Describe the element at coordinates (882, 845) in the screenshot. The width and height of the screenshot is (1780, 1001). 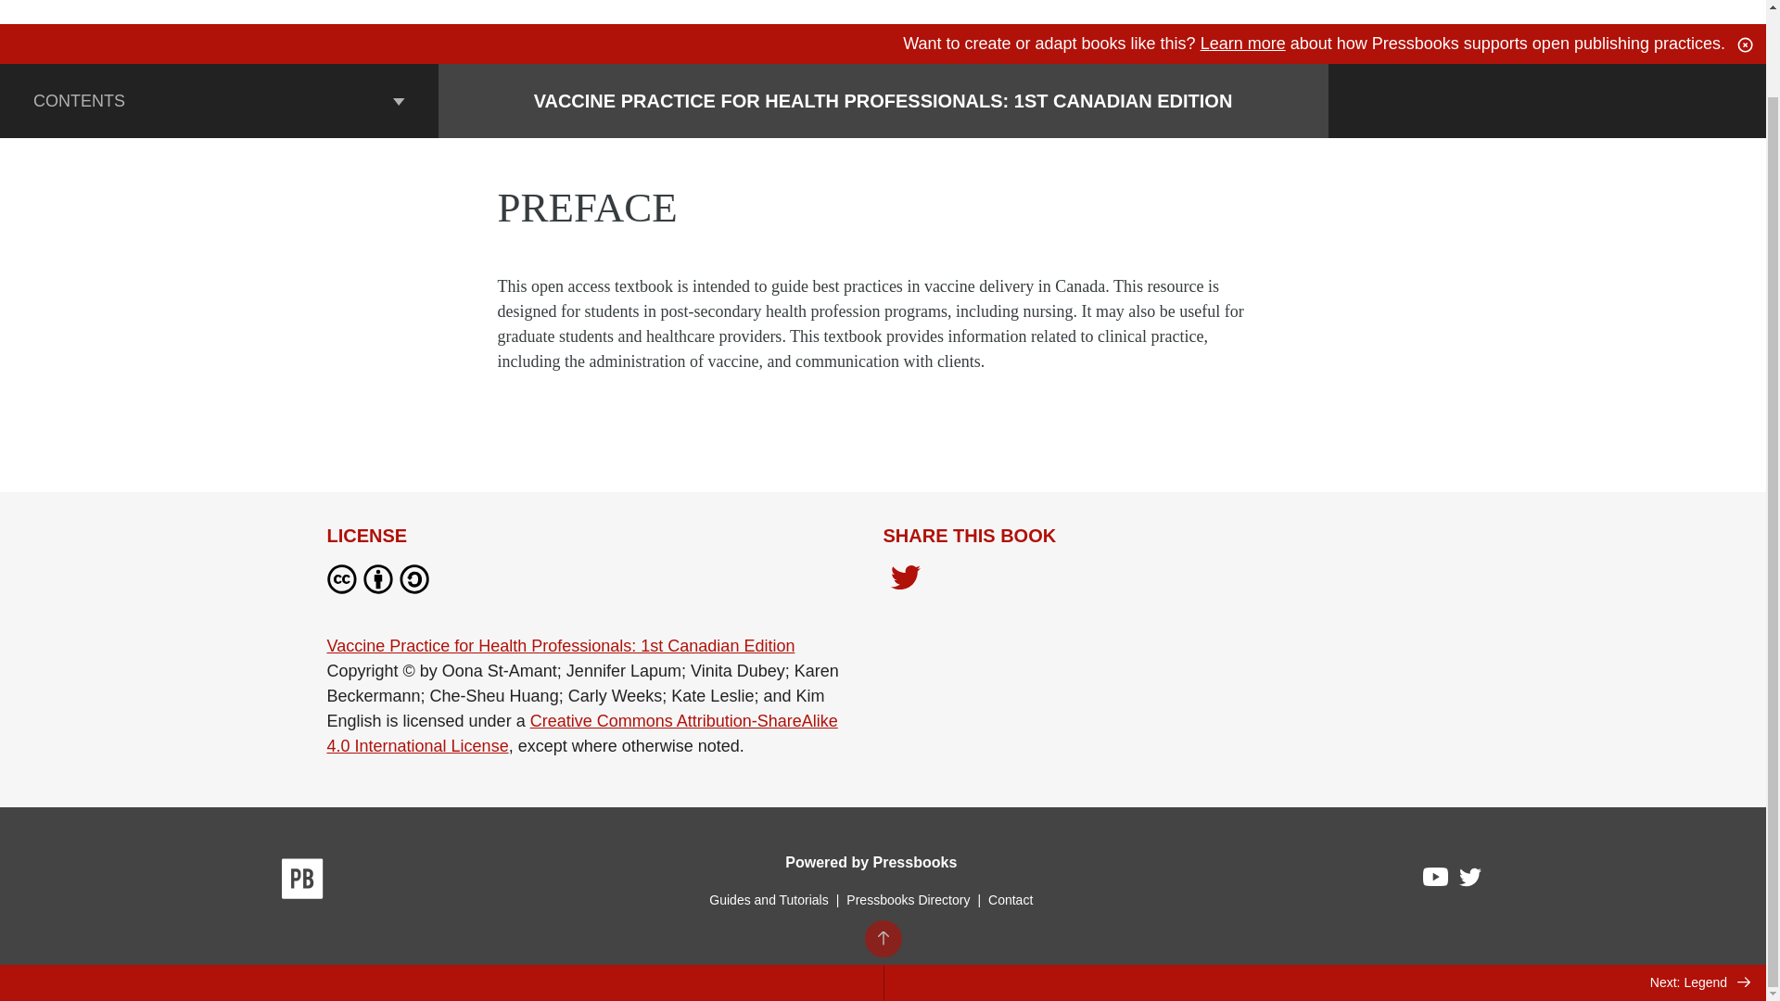
I see `BACK TO TOP` at that location.